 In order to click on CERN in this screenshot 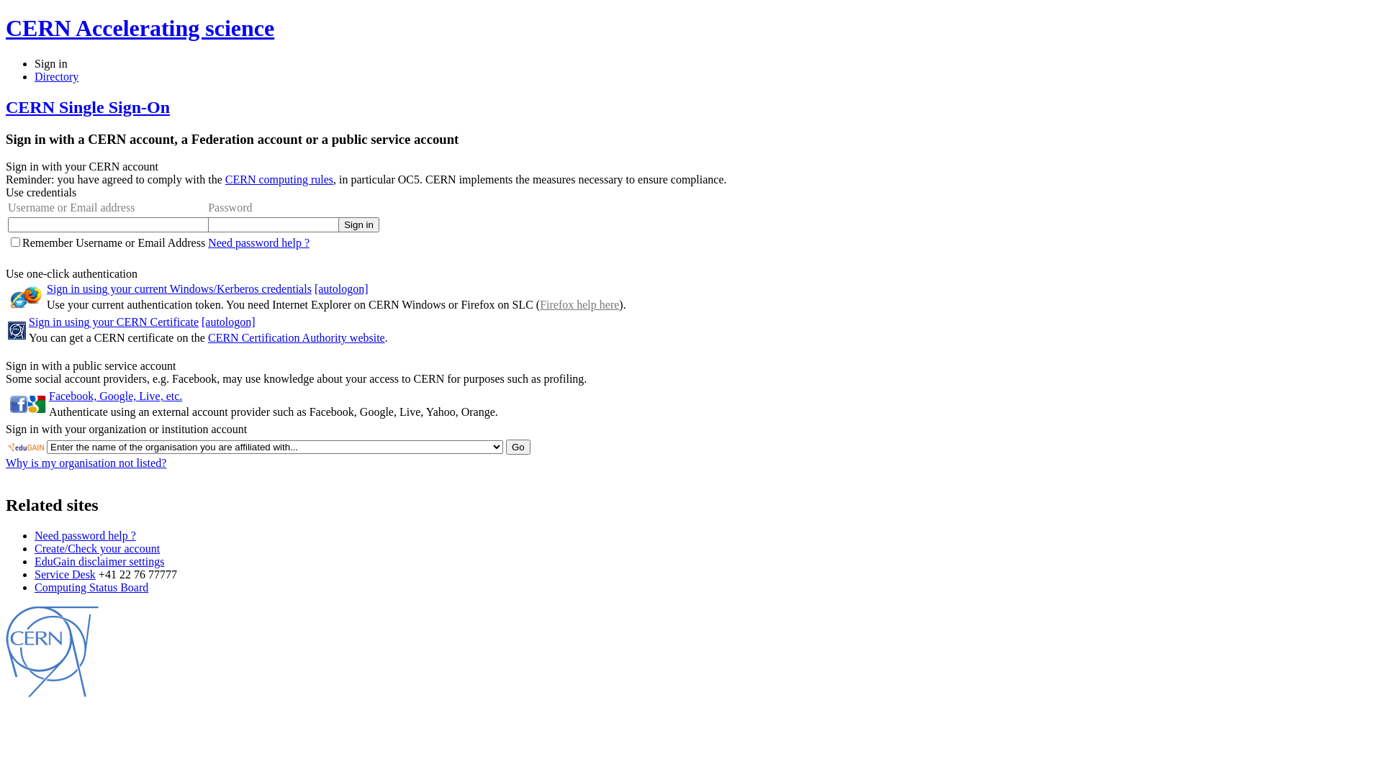, I will do `click(52, 694)`.